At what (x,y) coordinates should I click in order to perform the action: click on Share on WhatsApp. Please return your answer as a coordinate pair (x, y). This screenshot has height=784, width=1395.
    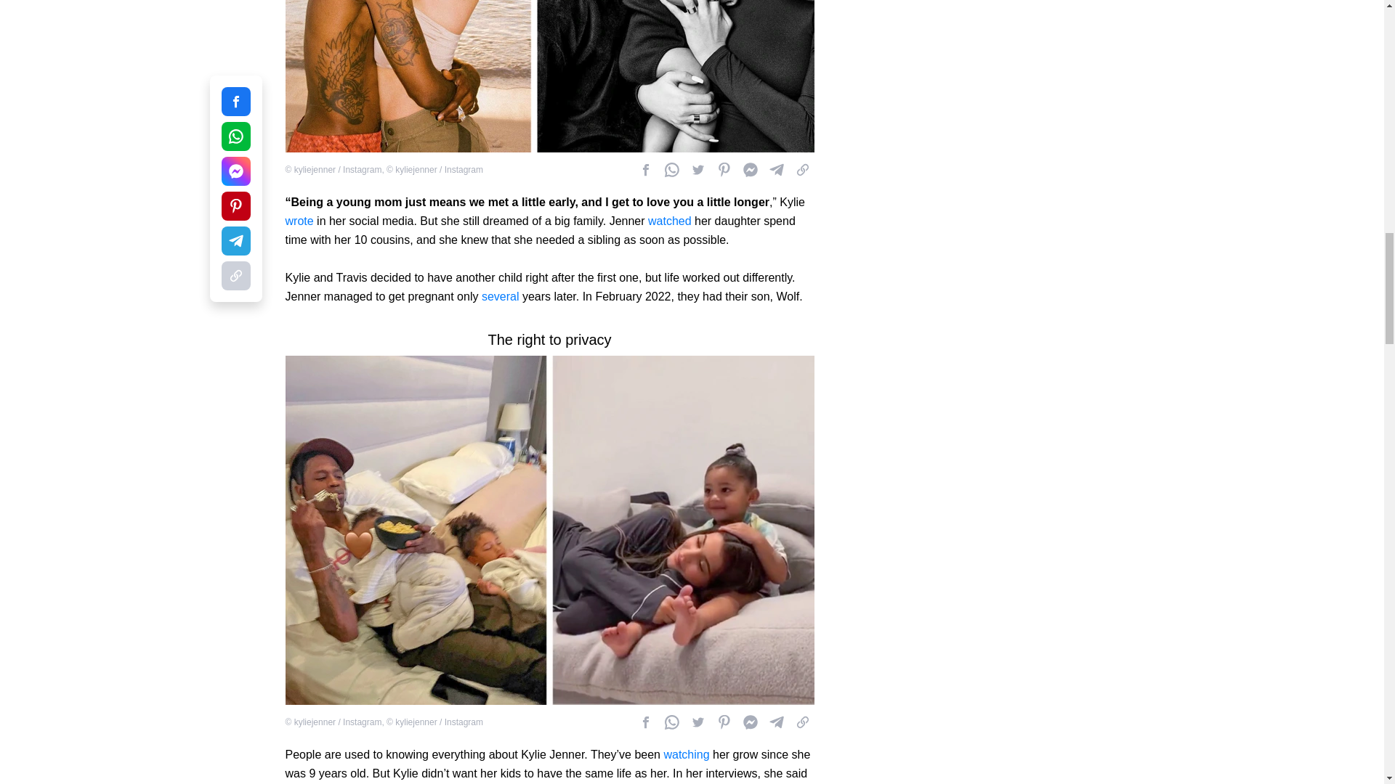
    Looking at the image, I should click on (671, 170).